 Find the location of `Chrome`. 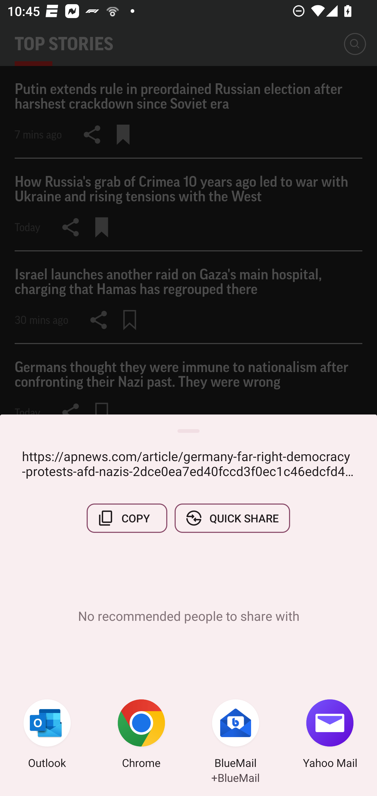

Chrome is located at coordinates (141, 735).